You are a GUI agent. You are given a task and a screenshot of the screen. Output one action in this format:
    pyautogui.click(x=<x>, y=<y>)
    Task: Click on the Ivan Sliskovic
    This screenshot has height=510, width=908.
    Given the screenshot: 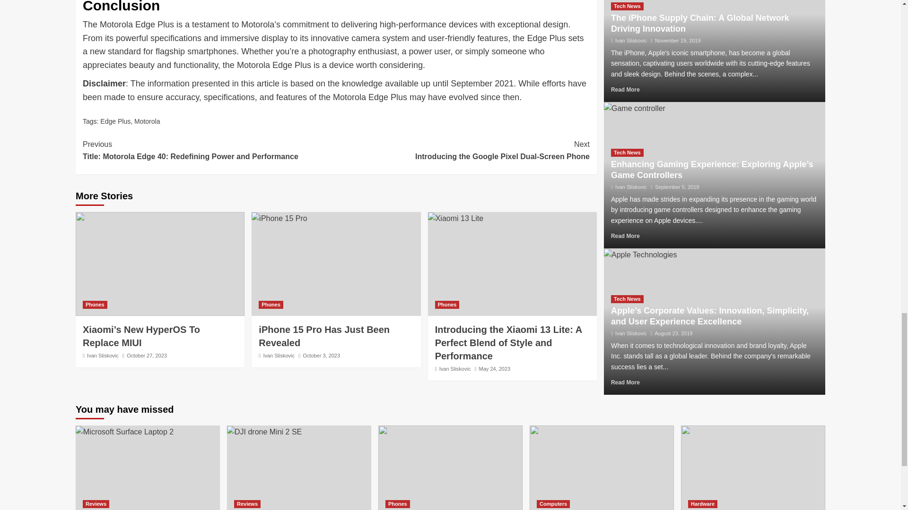 What is the action you would take?
    pyautogui.click(x=455, y=369)
    